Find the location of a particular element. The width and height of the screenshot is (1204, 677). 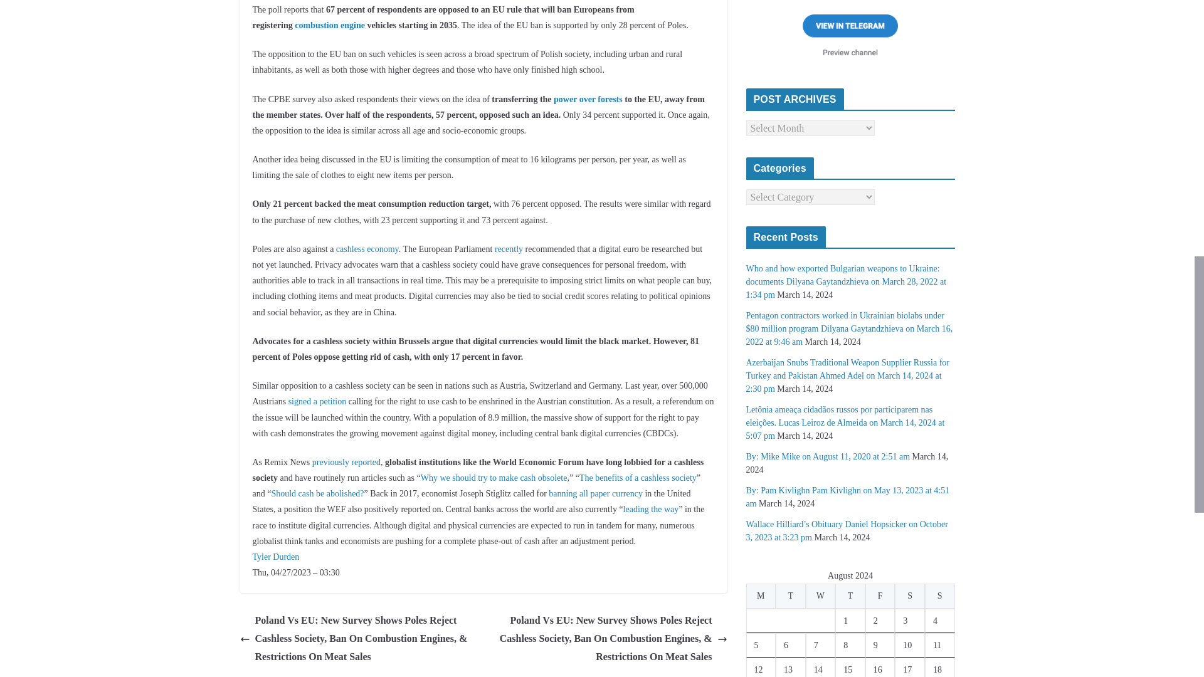

previously reported is located at coordinates (346, 463).